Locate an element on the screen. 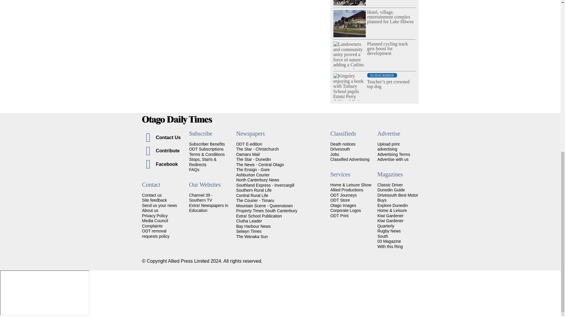 The image size is (565, 317). Send us your news and photos. is located at coordinates (159, 205).